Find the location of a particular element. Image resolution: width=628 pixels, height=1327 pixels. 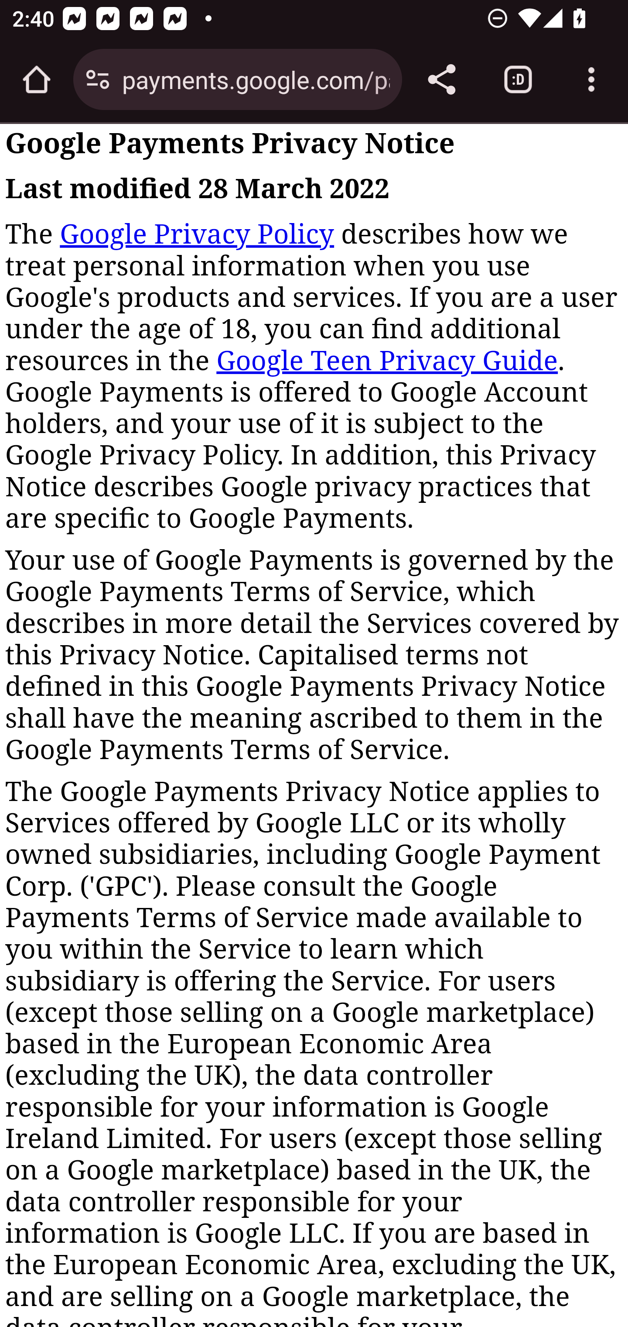

Google Teen Privacy Guide is located at coordinates (387, 361).